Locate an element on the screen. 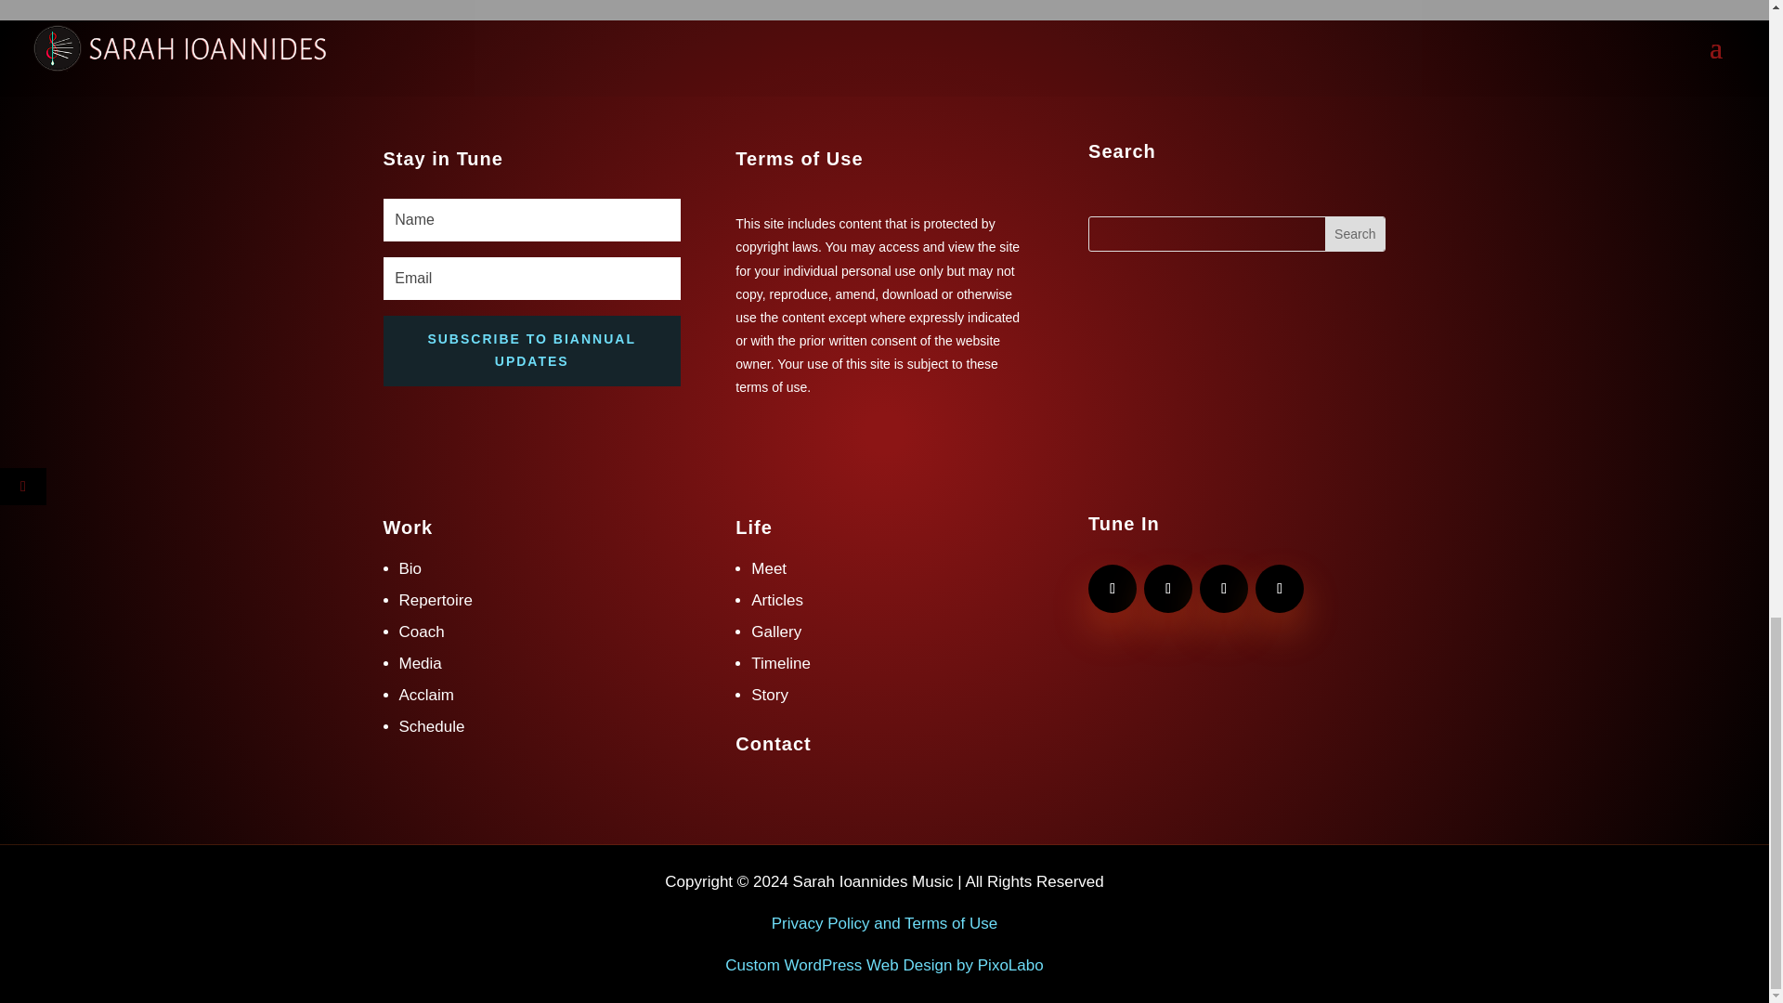 This screenshot has height=1003, width=1783. Custom WordPress Web Design by PixoLabo is located at coordinates (884, 965).